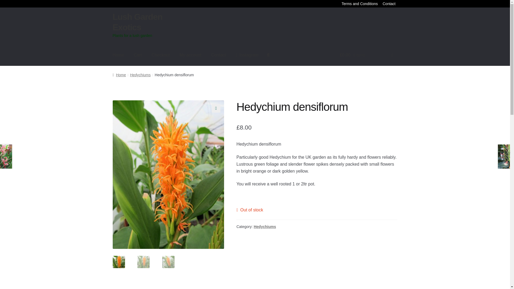 The width and height of the screenshot is (514, 289). I want to click on Instagram, so click(247, 55).